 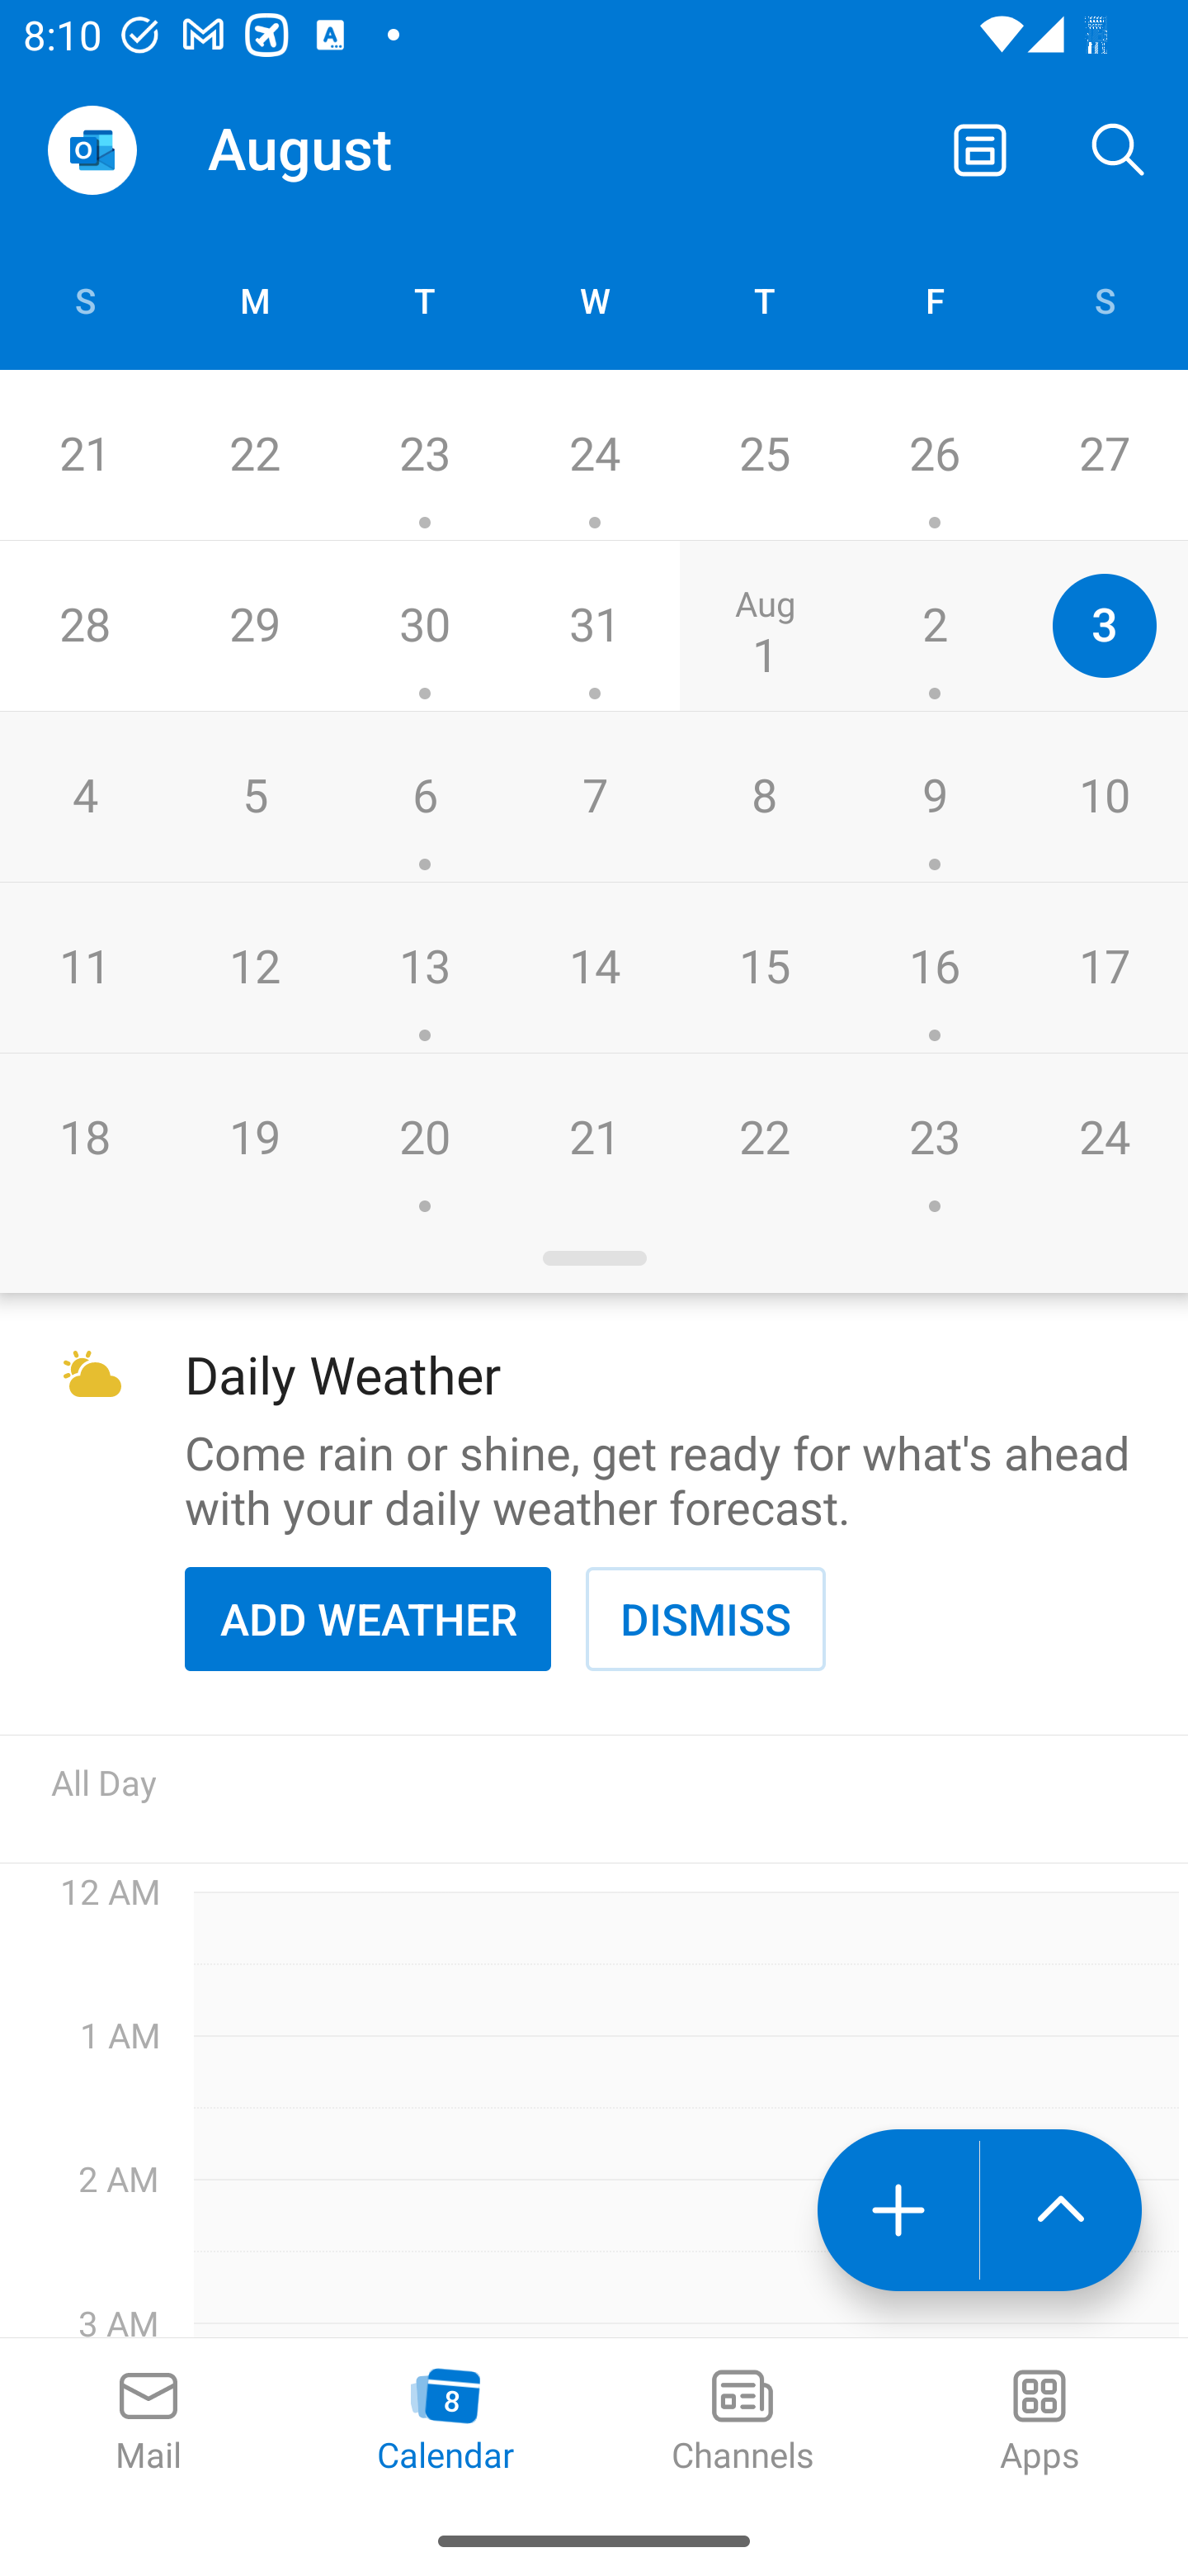 I want to click on Search, , , so click(x=1119, y=149).